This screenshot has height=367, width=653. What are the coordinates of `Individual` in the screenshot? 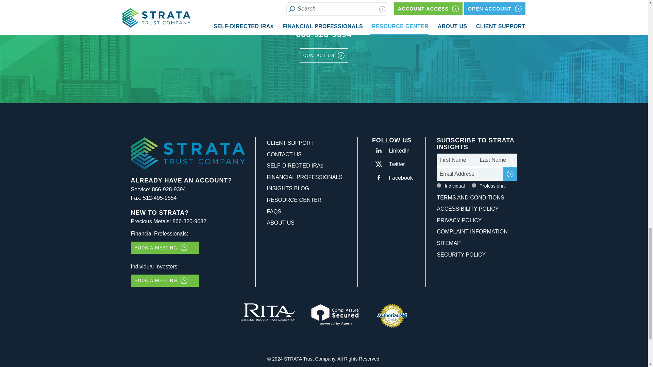 It's located at (439, 185).